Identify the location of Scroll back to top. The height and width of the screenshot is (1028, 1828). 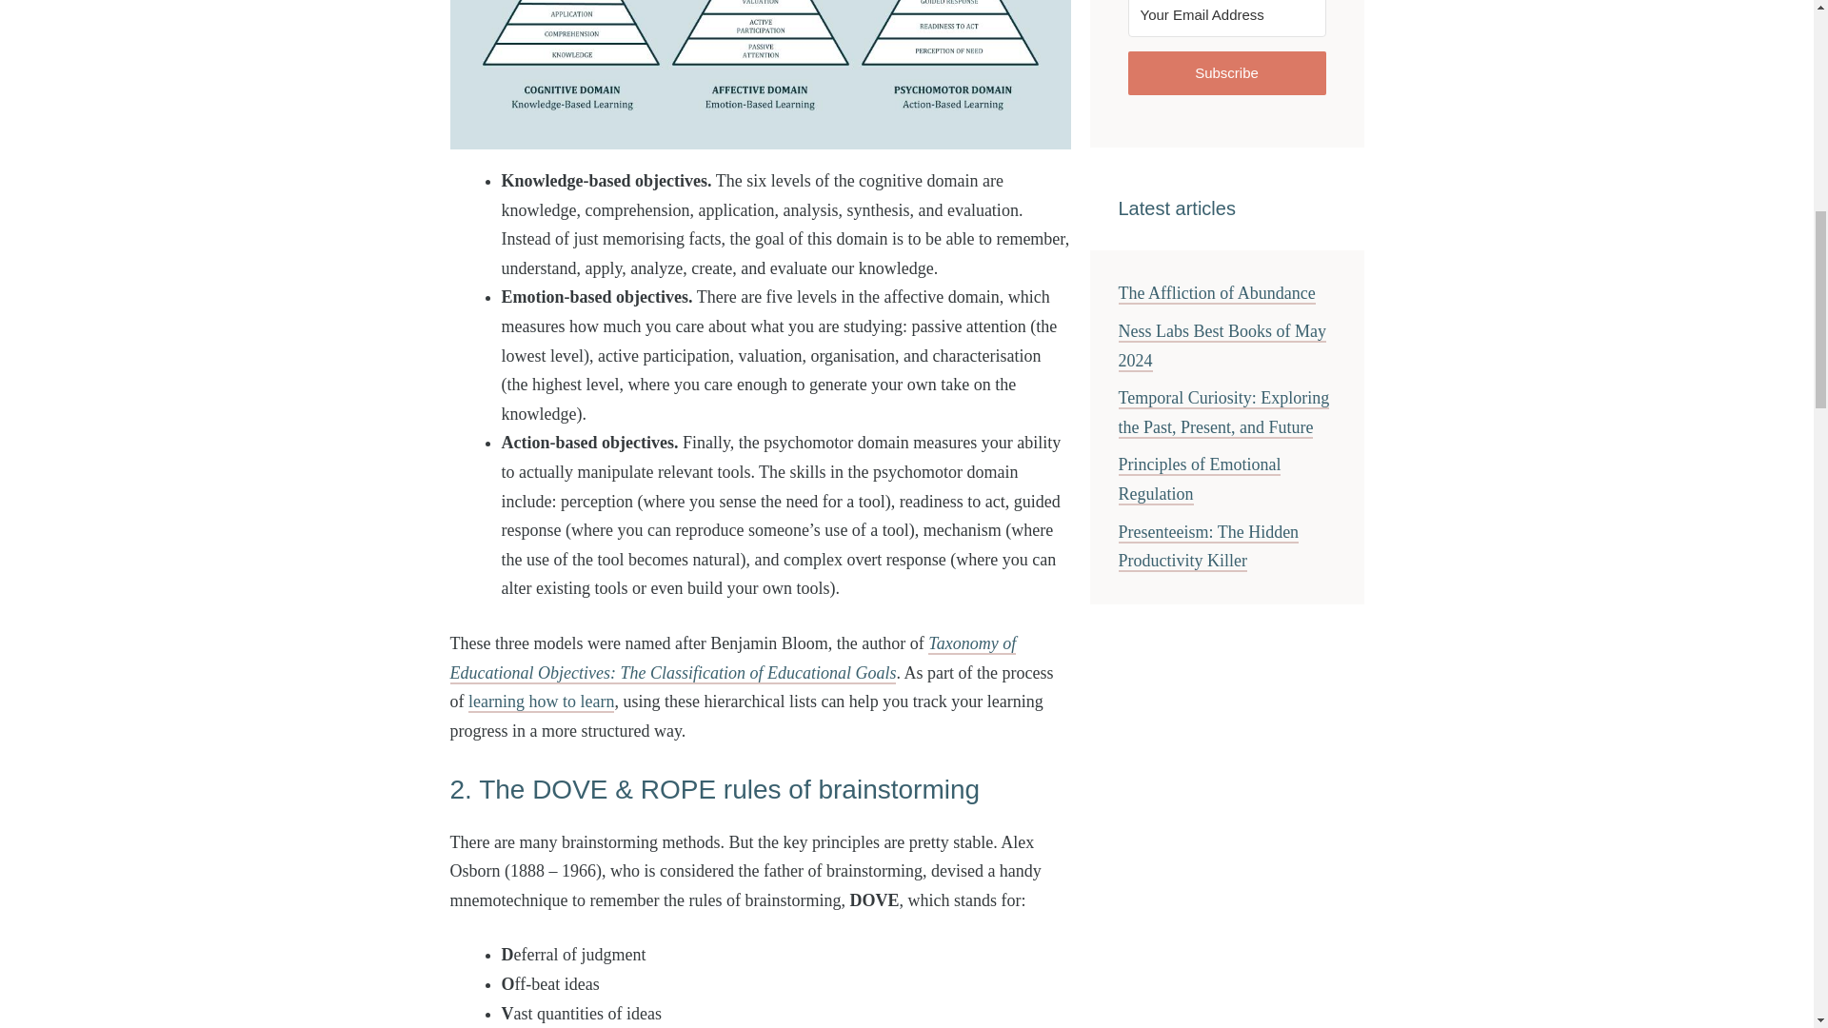
(1766, 902).